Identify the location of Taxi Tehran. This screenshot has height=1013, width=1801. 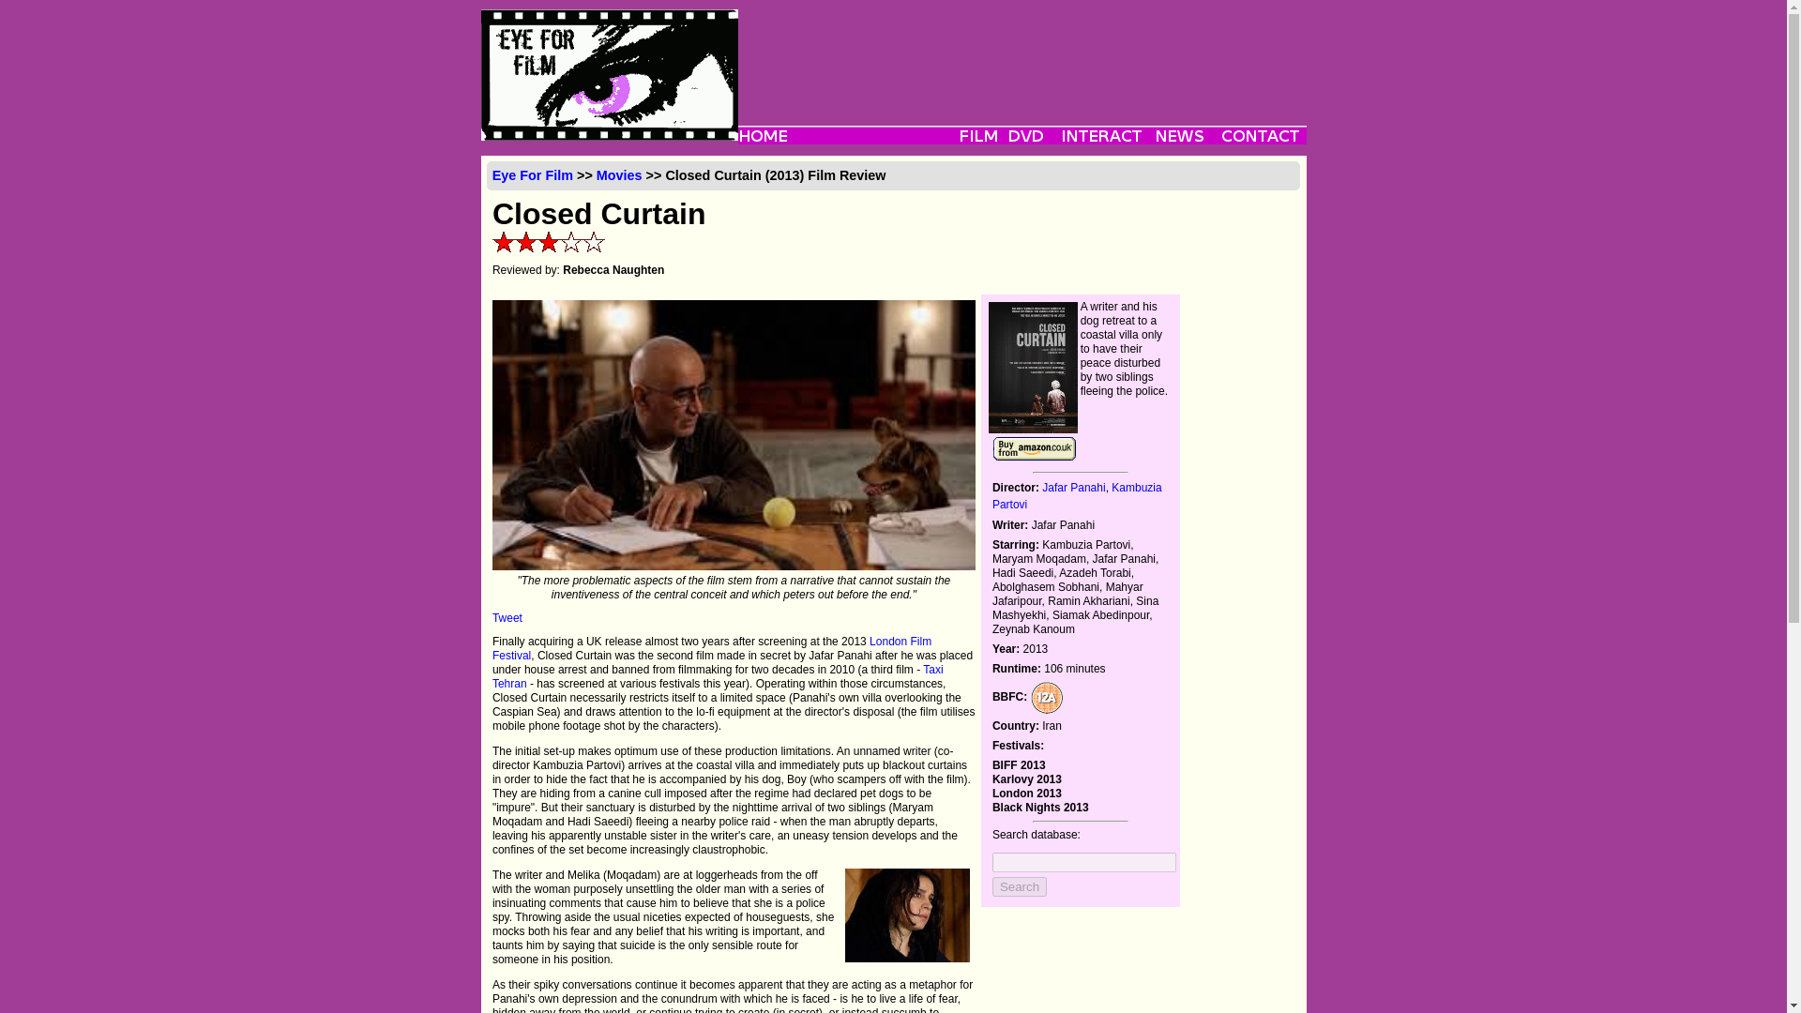
(718, 676).